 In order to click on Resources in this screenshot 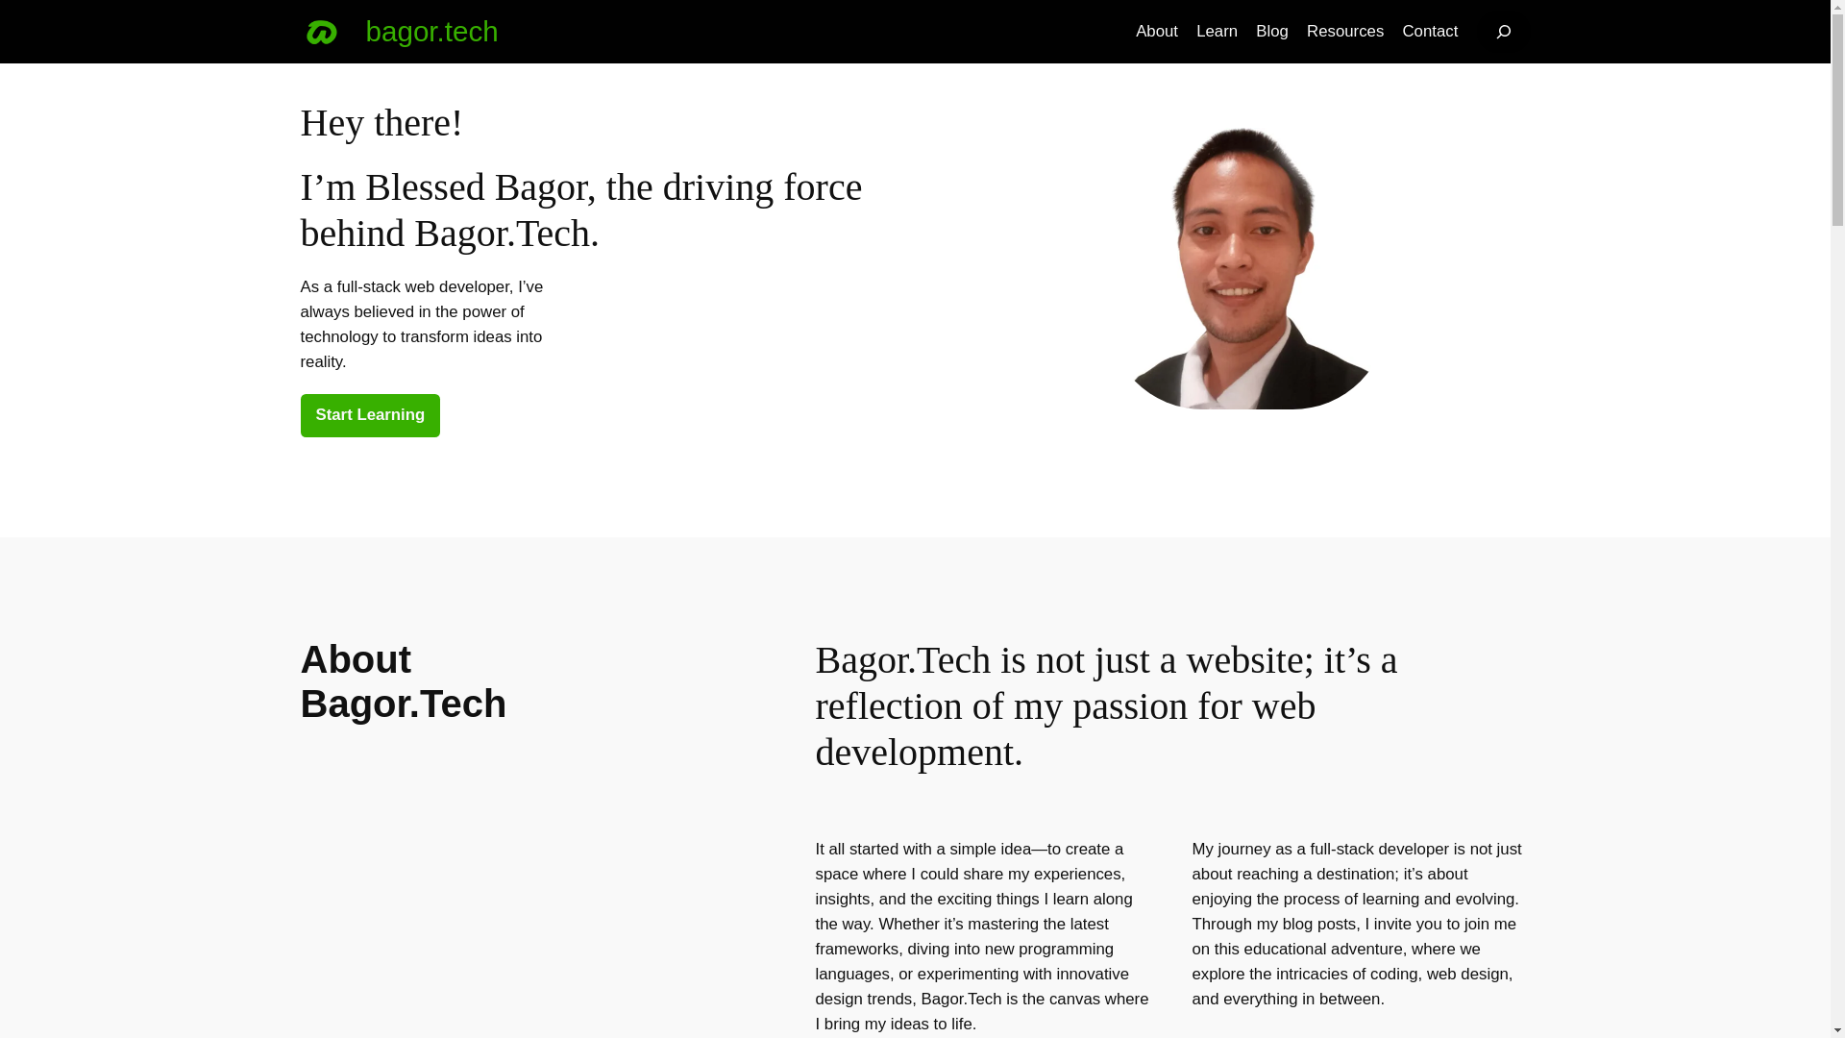, I will do `click(1345, 32)`.